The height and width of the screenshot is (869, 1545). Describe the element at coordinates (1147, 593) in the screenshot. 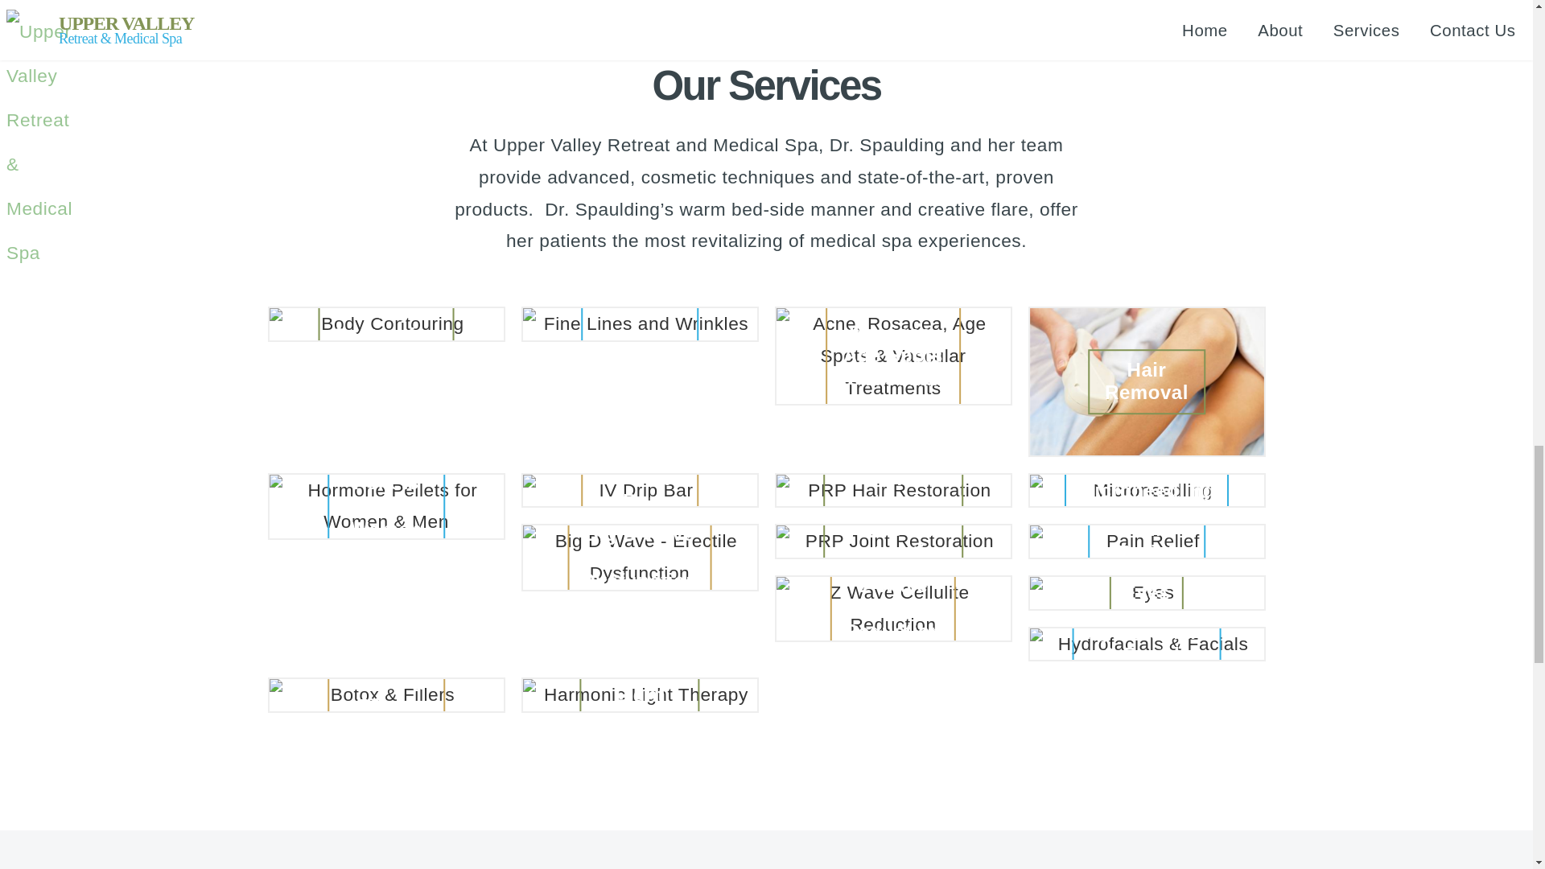

I see `Eyes` at that location.